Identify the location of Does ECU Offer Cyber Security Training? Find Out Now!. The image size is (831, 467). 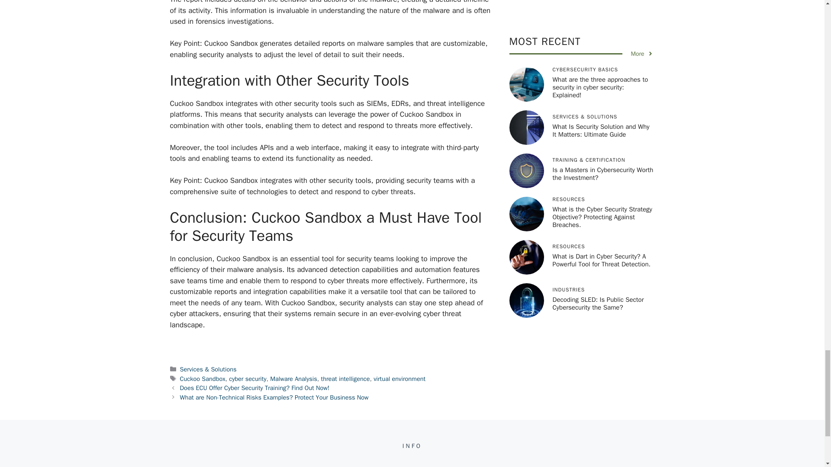
(254, 387).